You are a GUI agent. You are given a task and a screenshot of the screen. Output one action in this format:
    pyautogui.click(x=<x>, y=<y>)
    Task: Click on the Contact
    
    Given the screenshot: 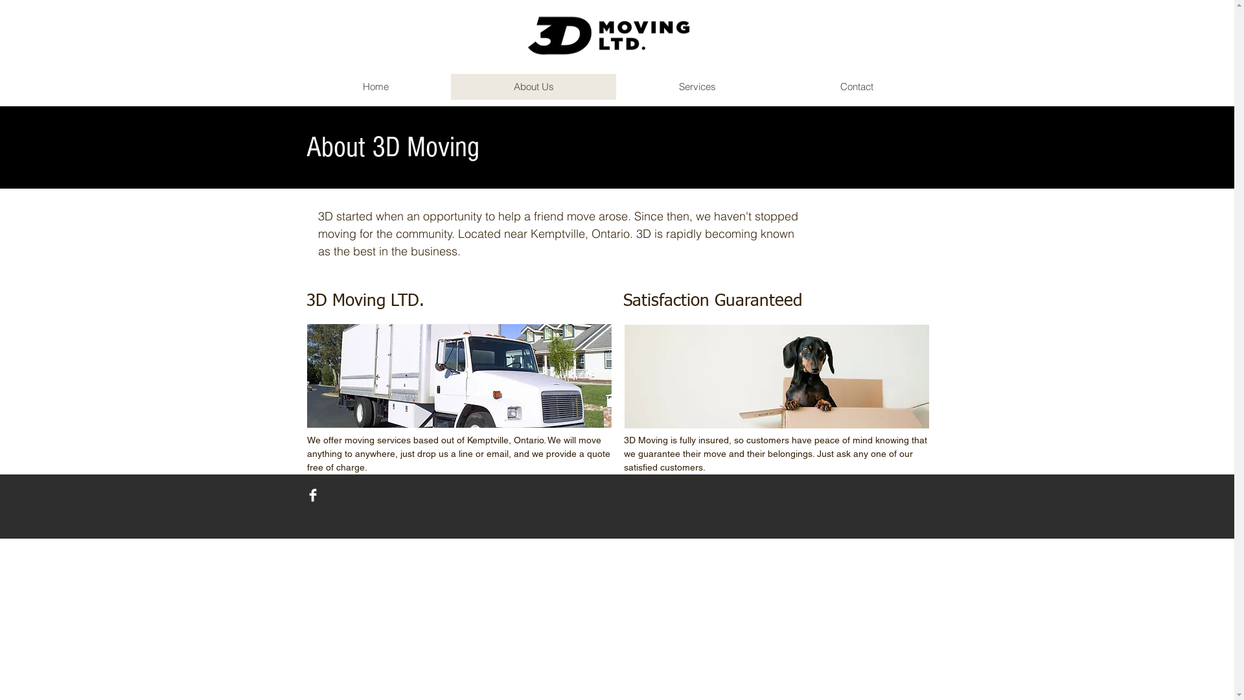 What is the action you would take?
    pyautogui.click(x=857, y=87)
    